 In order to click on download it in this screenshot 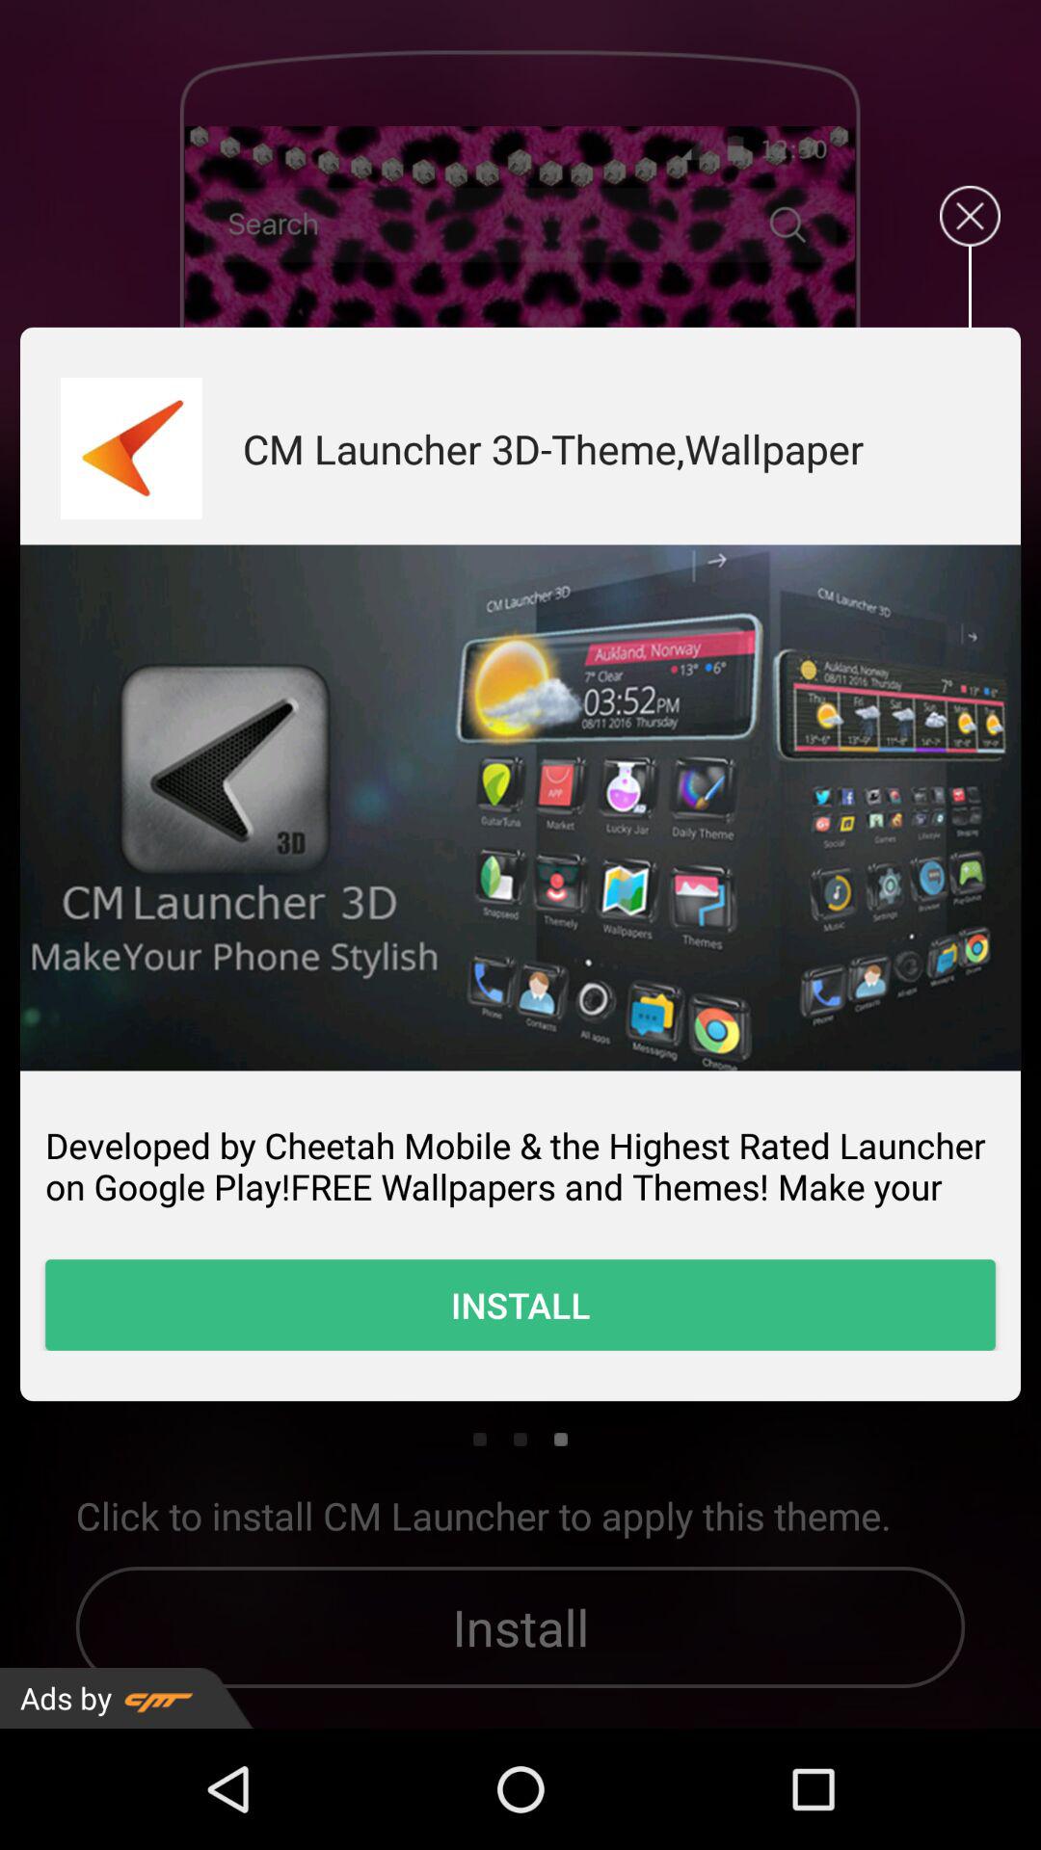, I will do `click(131, 449)`.